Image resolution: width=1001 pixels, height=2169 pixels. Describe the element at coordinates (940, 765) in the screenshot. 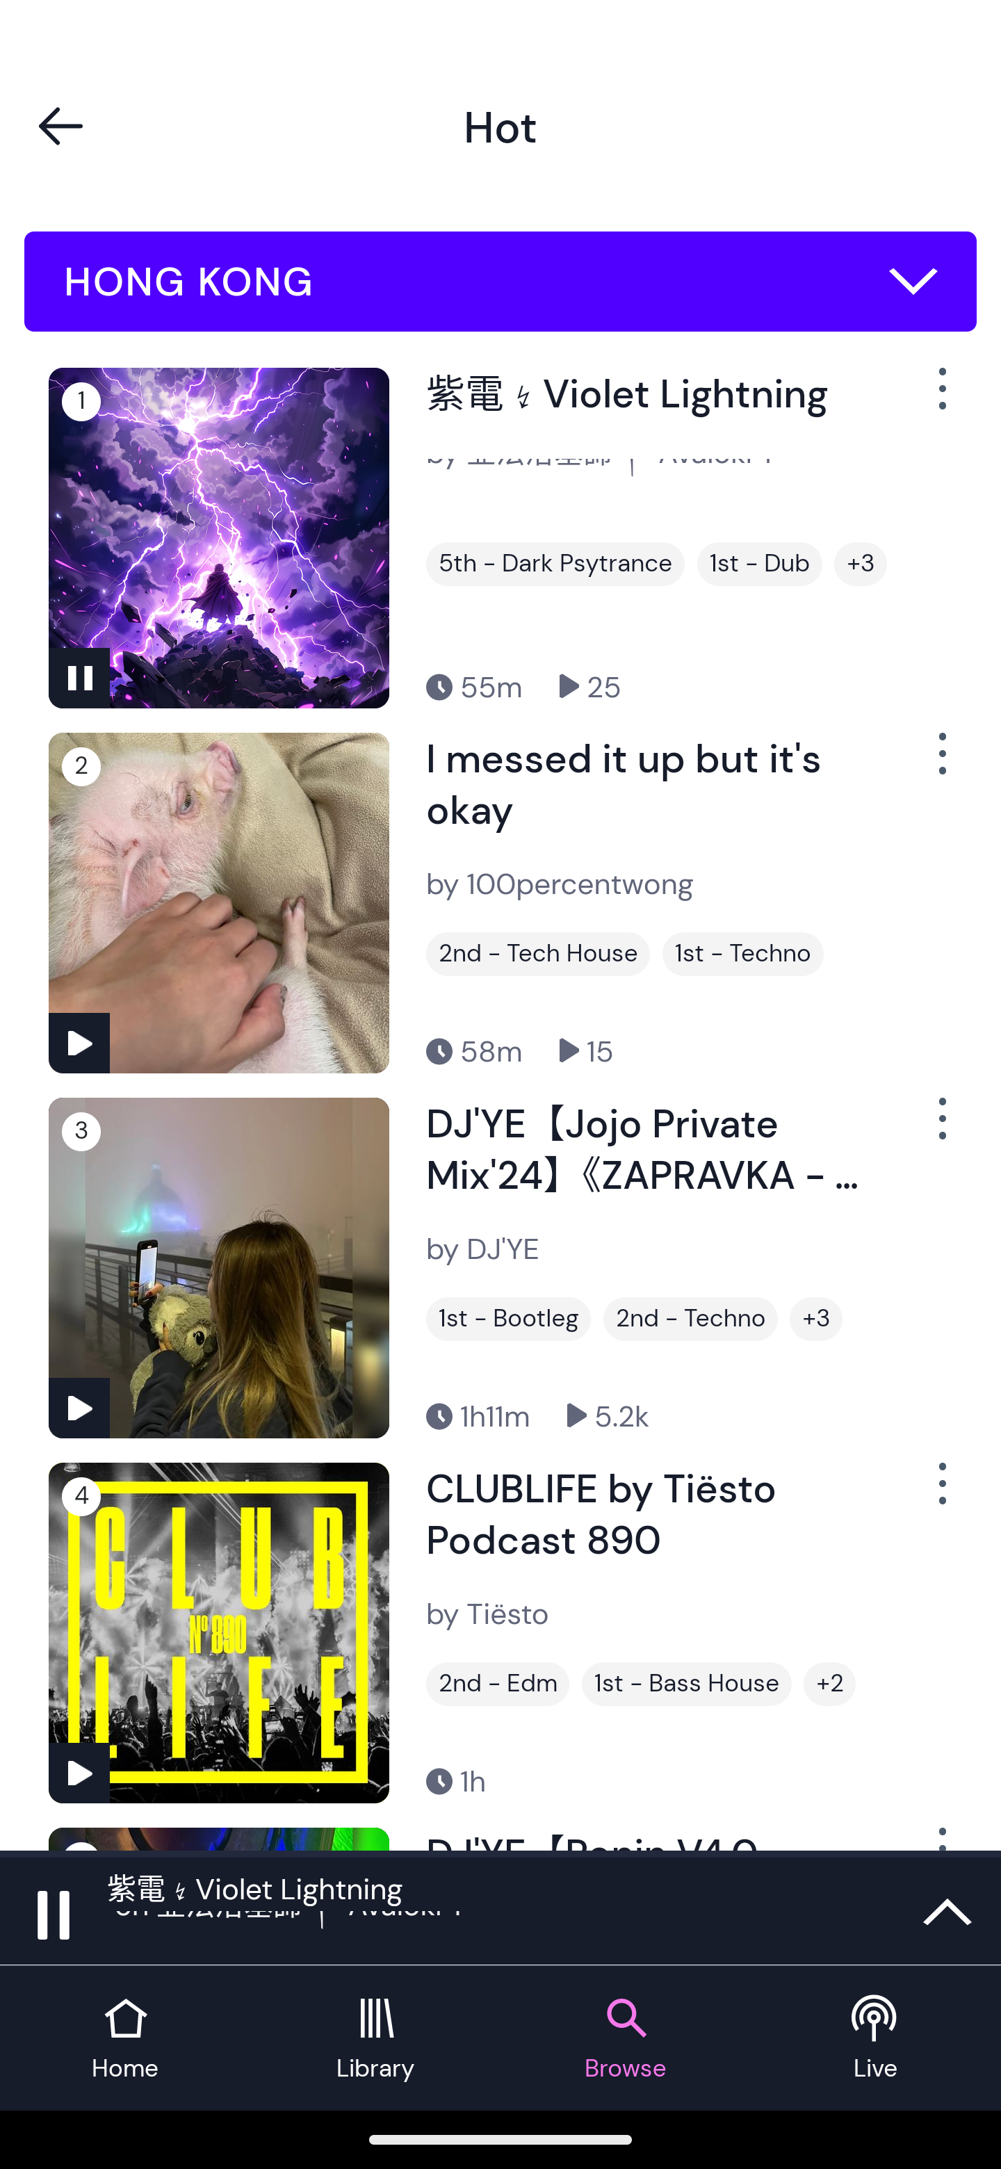

I see `Show Options Menu Button` at that location.